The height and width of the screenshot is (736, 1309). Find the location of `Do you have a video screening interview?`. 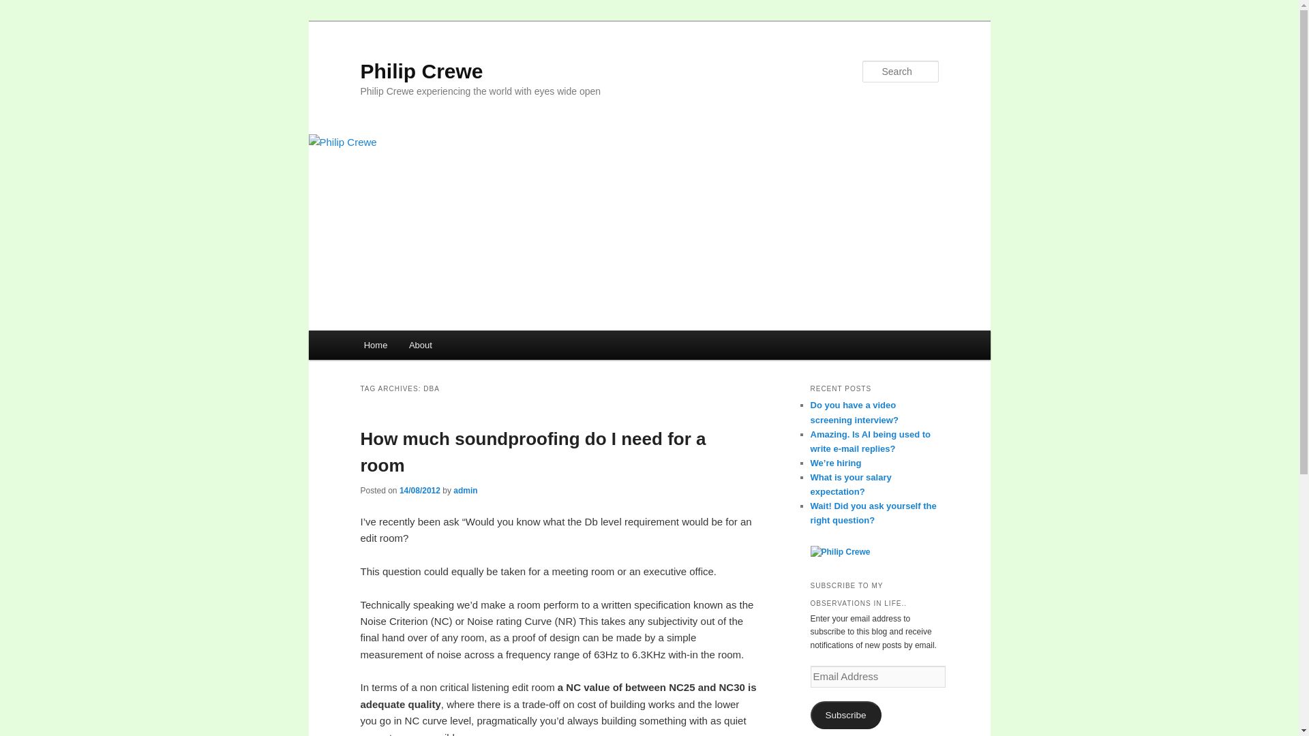

Do you have a video screening interview? is located at coordinates (854, 412).